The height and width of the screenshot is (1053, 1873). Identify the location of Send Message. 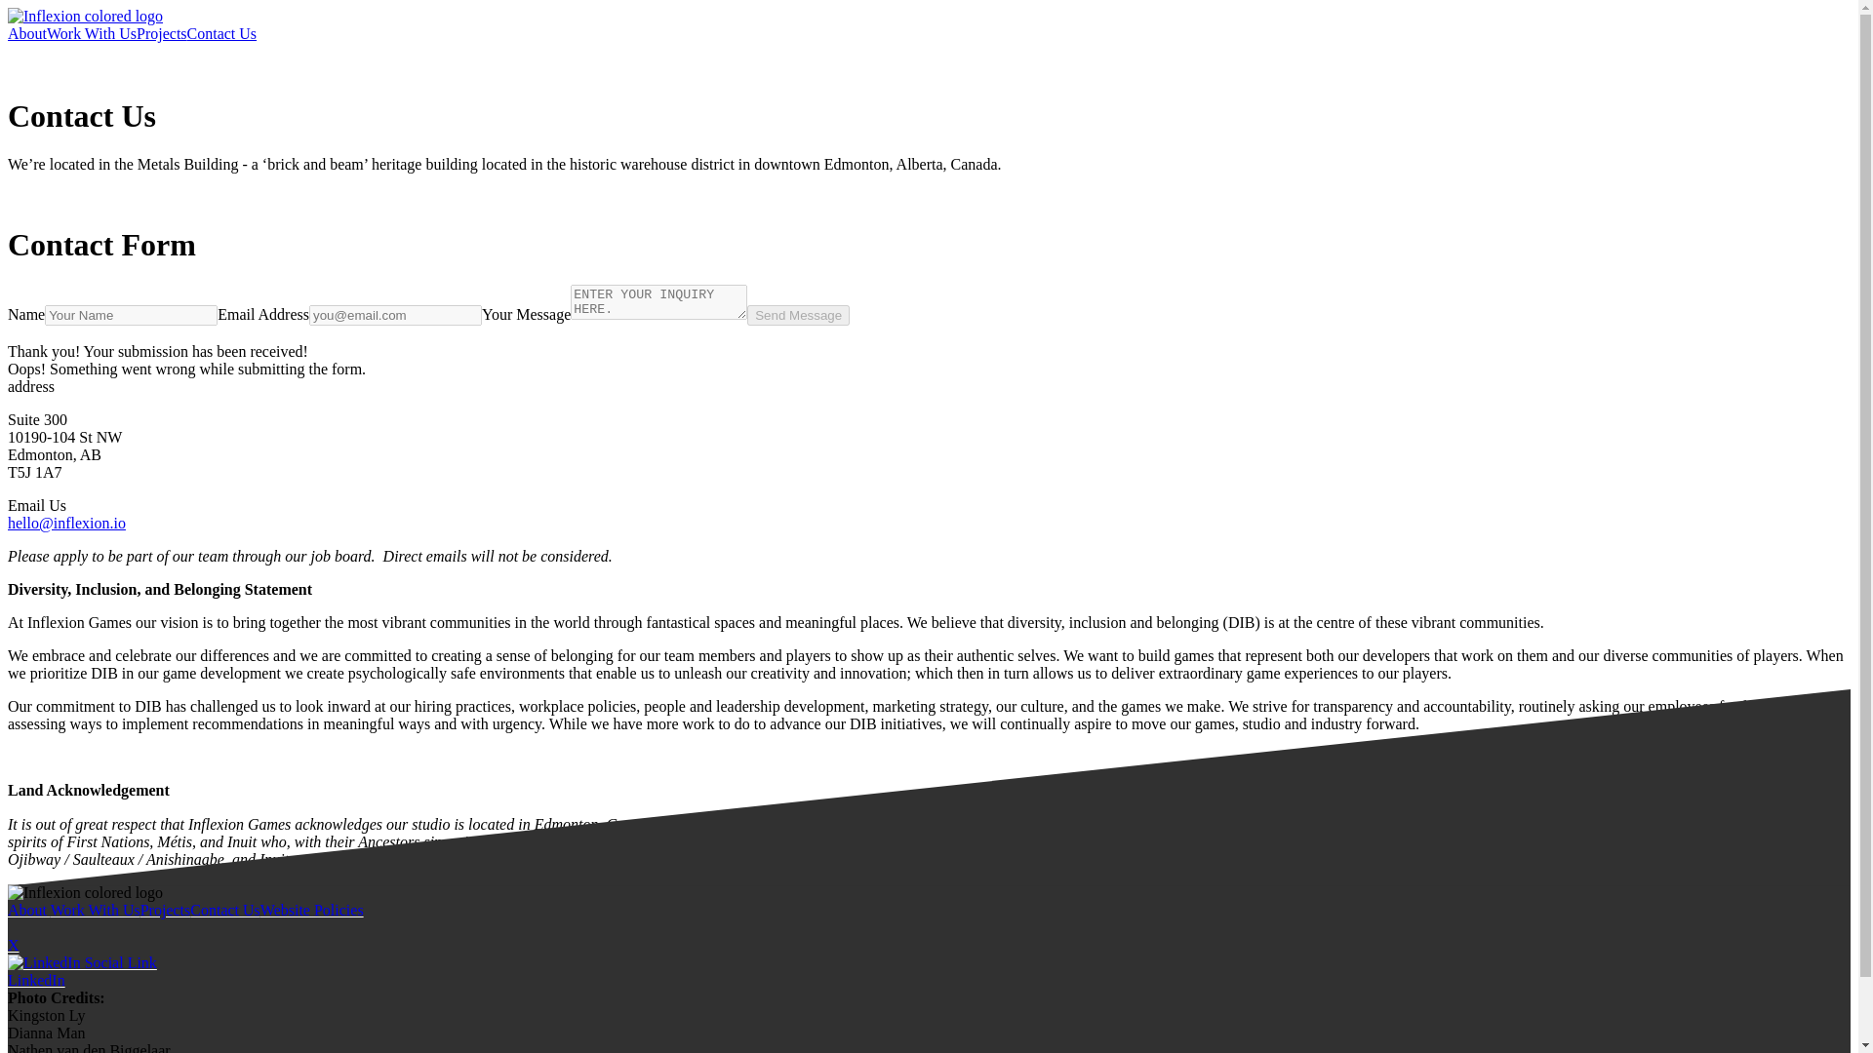
(798, 315).